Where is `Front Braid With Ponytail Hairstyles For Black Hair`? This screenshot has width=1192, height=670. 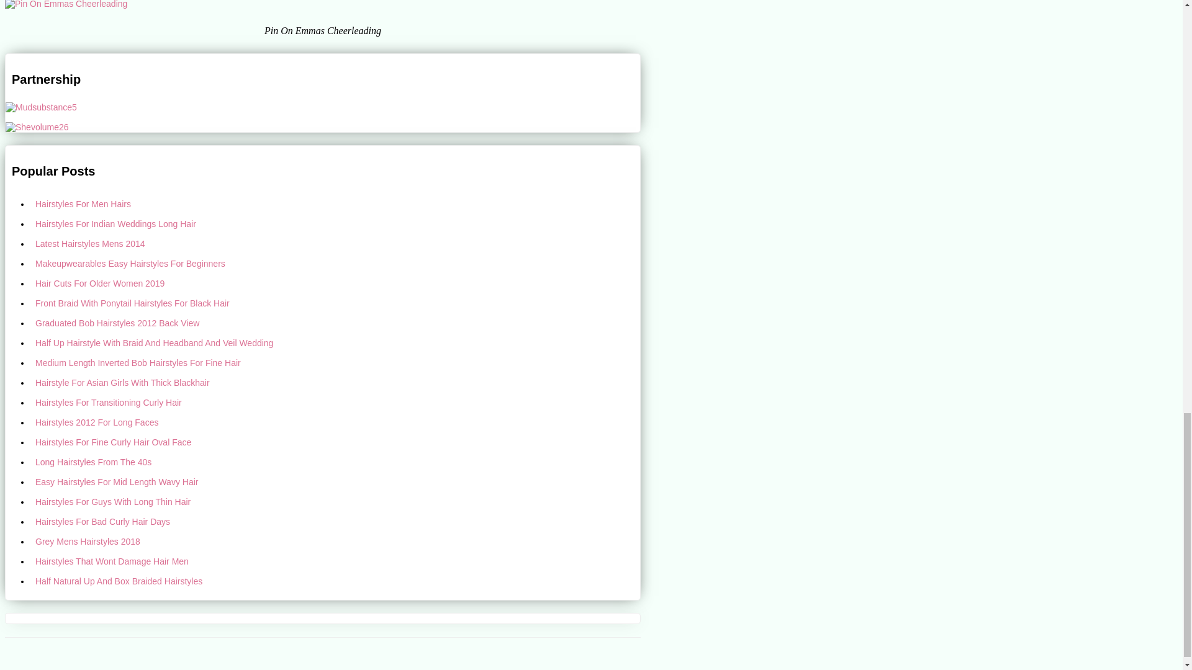
Front Braid With Ponytail Hairstyles For Black Hair is located at coordinates (335, 303).